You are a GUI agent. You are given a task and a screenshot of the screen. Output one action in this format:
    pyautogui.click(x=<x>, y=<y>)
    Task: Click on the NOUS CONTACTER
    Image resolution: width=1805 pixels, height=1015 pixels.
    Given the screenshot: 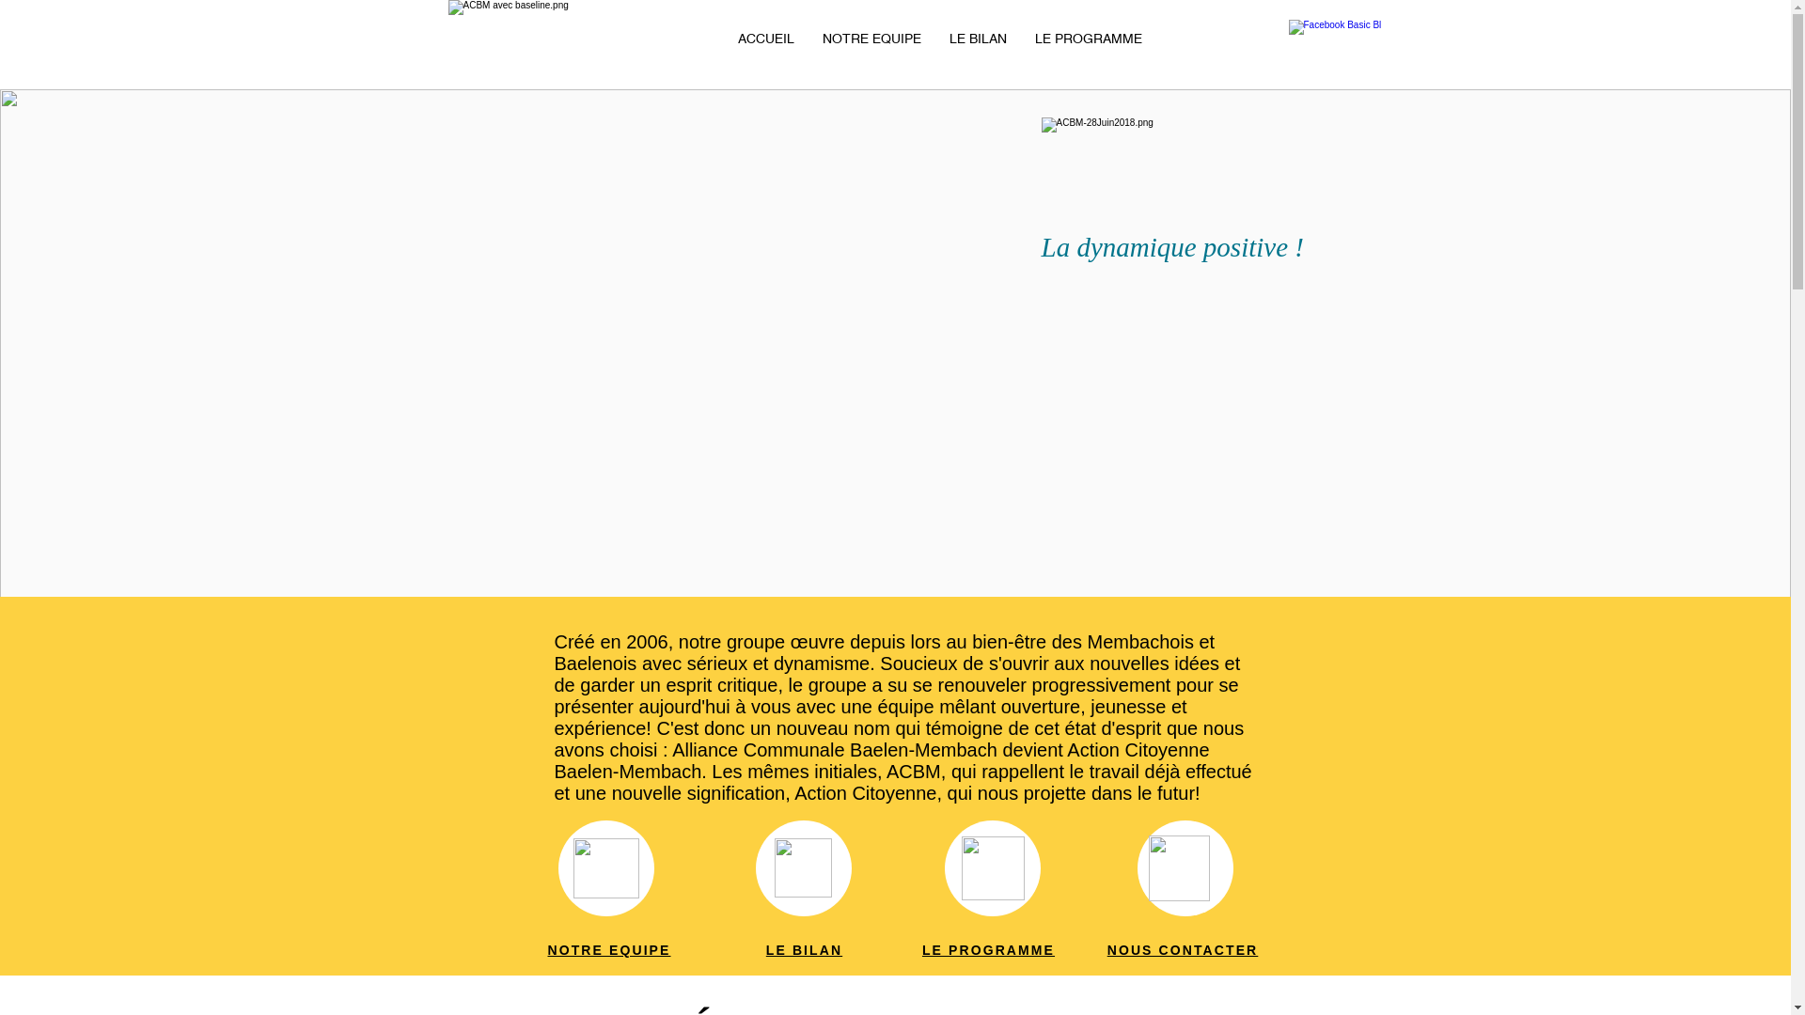 What is the action you would take?
    pyautogui.click(x=1183, y=951)
    